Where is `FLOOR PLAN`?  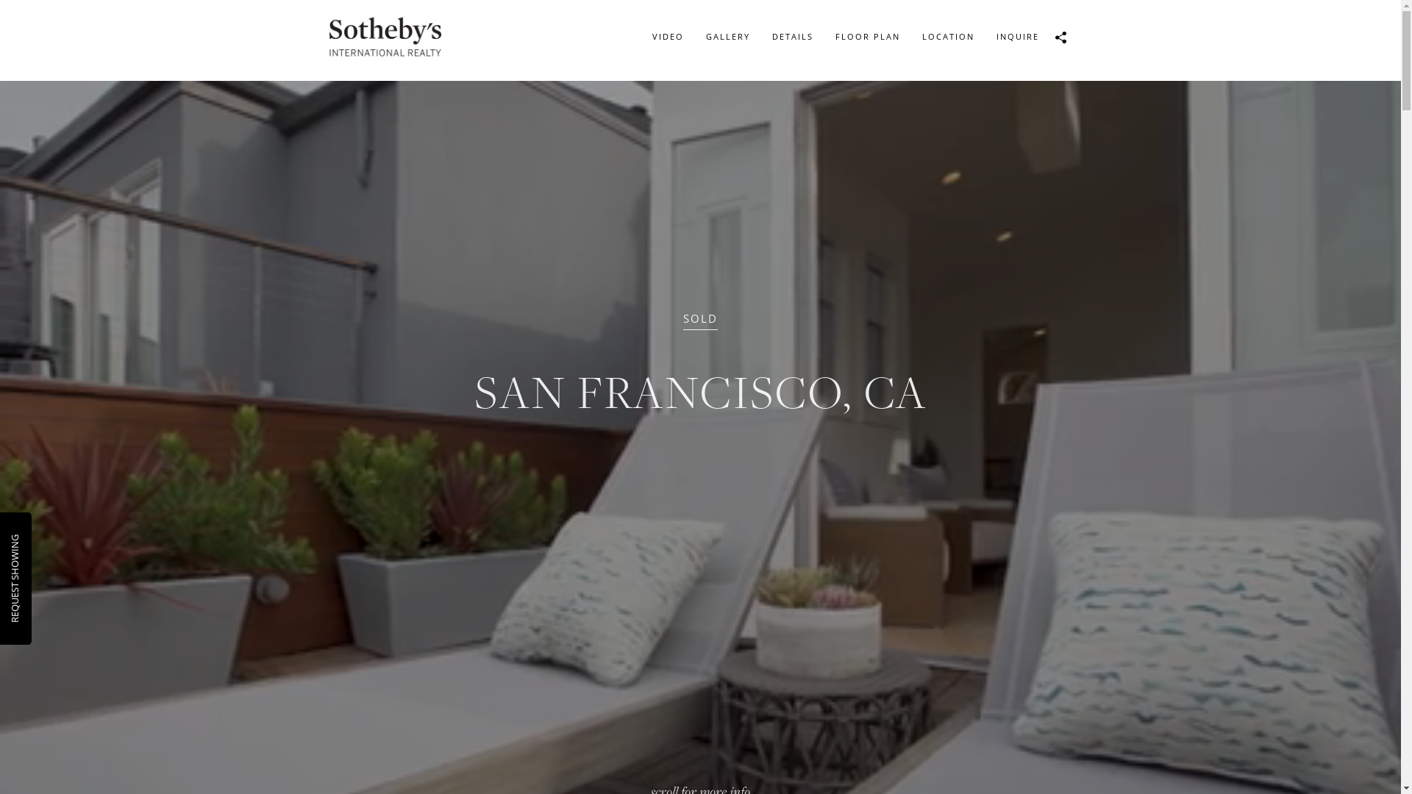
FLOOR PLAN is located at coordinates (867, 37).